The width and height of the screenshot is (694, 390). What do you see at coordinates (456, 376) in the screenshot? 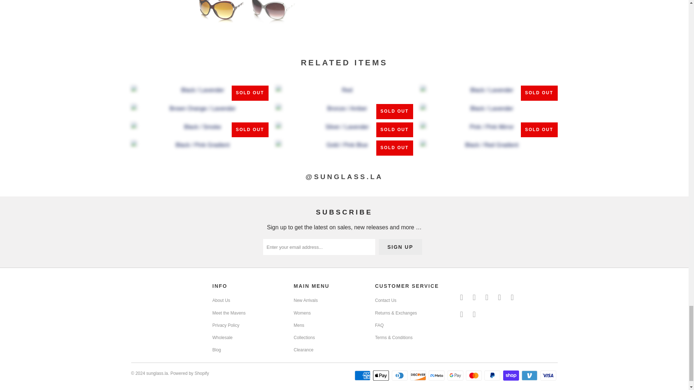
I see `Google Pay` at bounding box center [456, 376].